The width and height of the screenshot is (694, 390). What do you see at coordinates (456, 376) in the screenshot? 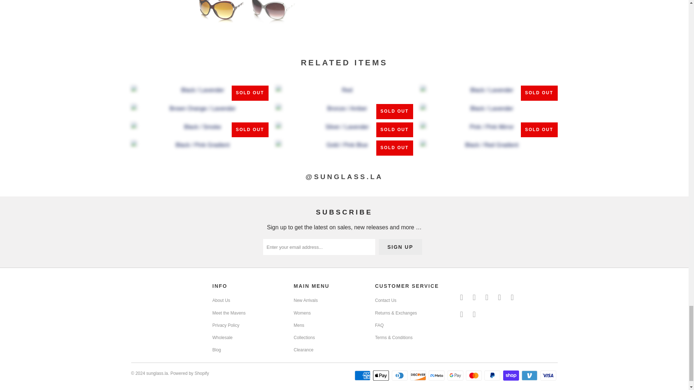
I see `Google Pay` at bounding box center [456, 376].